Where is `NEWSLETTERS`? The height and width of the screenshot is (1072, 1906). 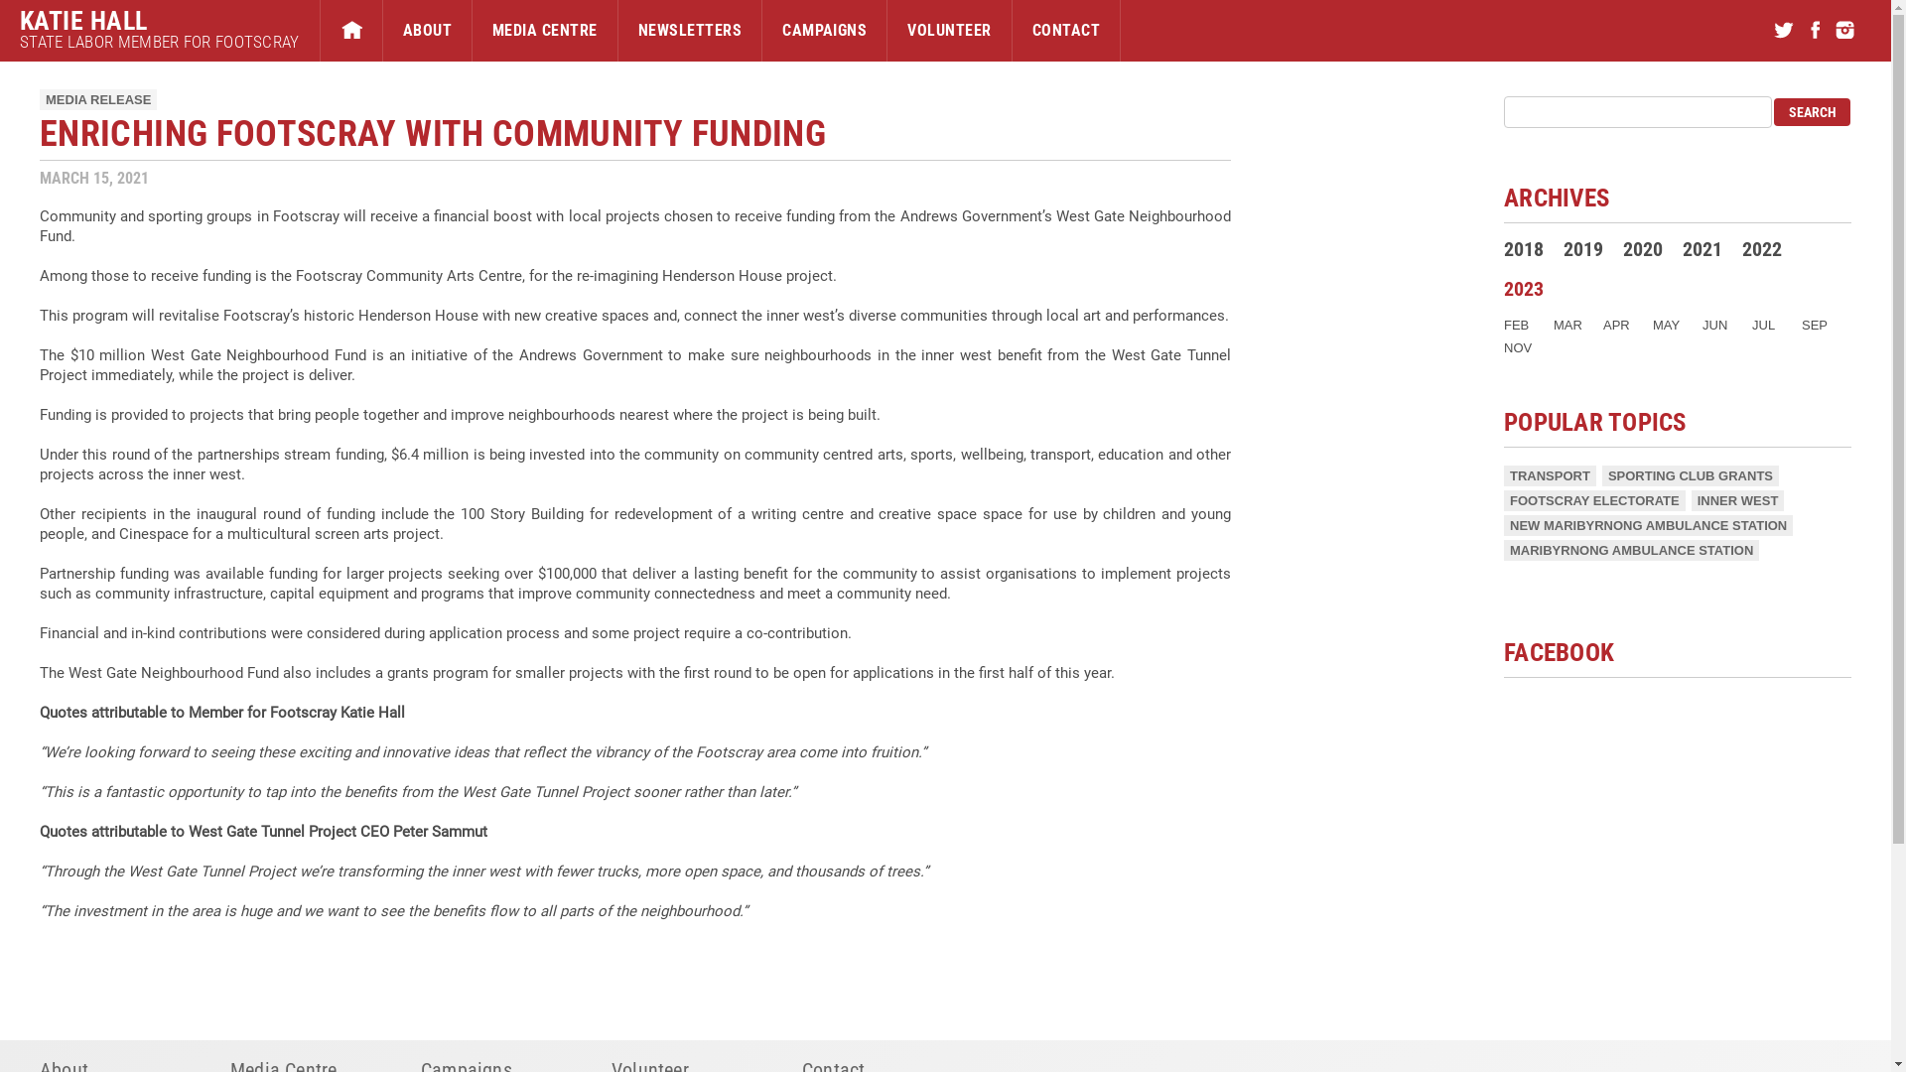 NEWSLETTERS is located at coordinates (690, 31).